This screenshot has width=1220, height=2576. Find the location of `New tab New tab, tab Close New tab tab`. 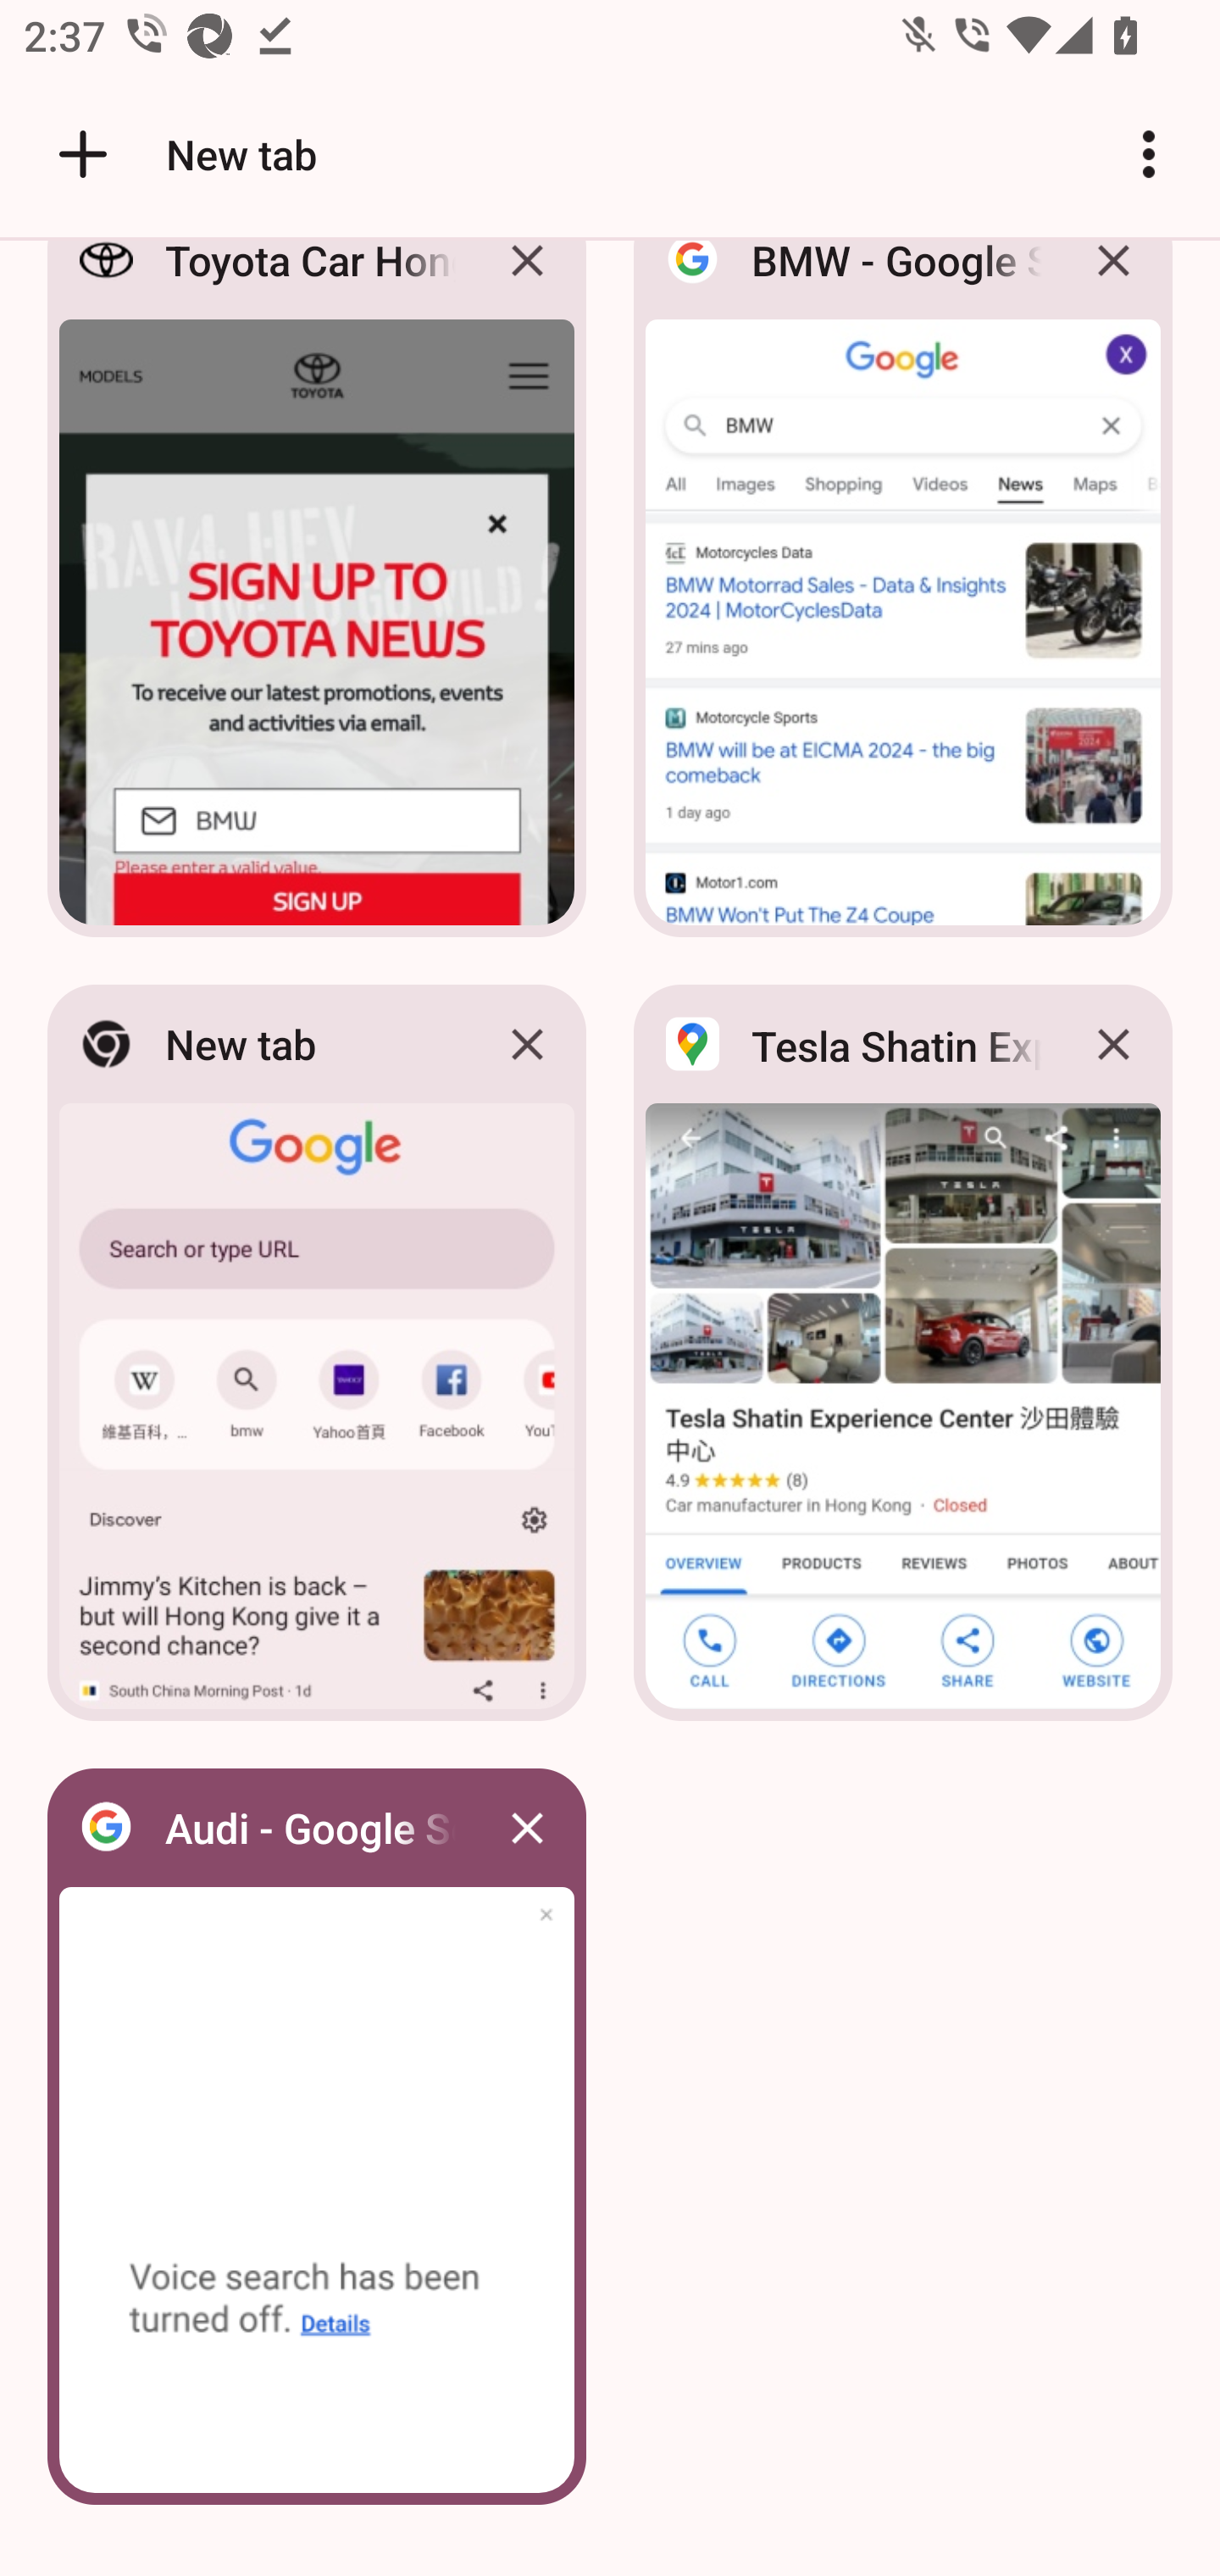

New tab New tab, tab Close New tab tab is located at coordinates (317, 1352).